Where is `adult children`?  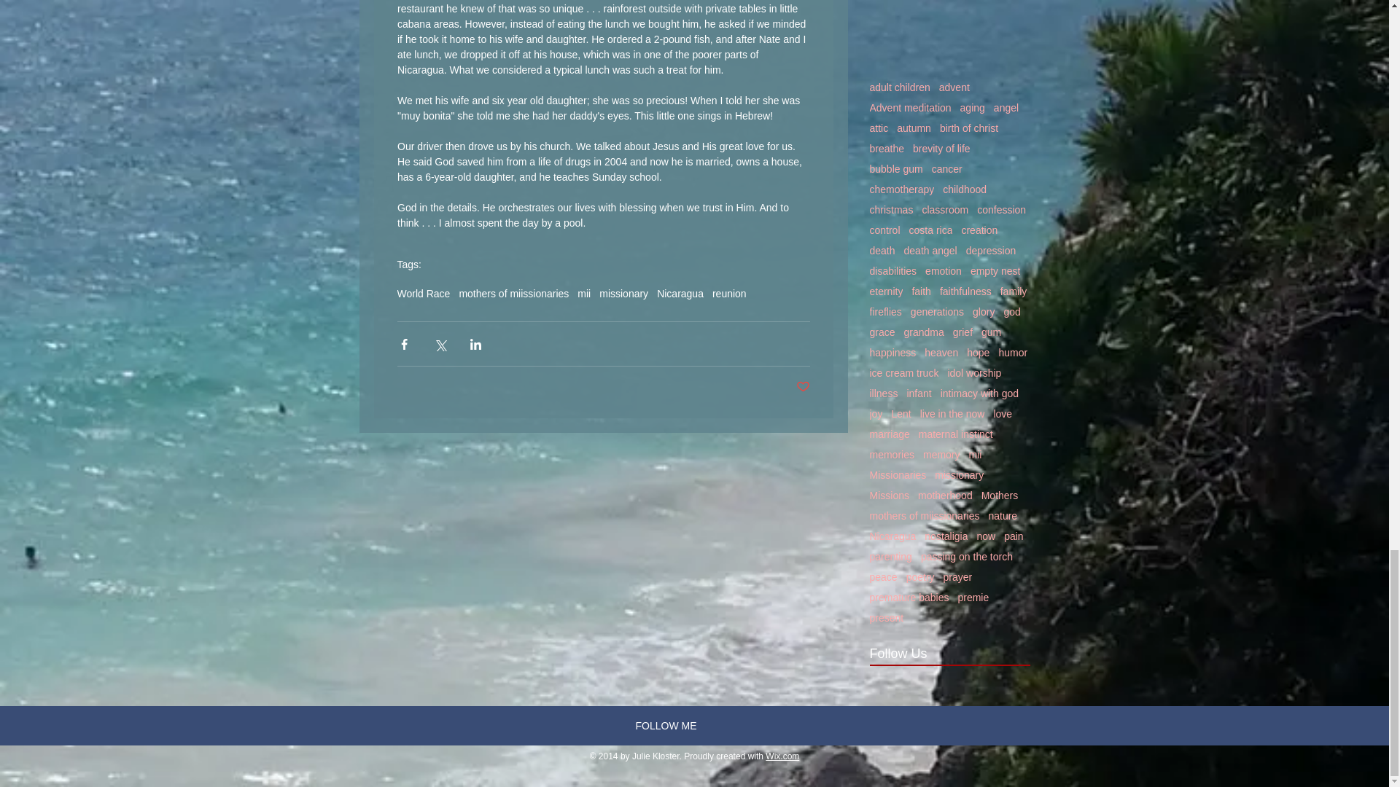 adult children is located at coordinates (899, 87).